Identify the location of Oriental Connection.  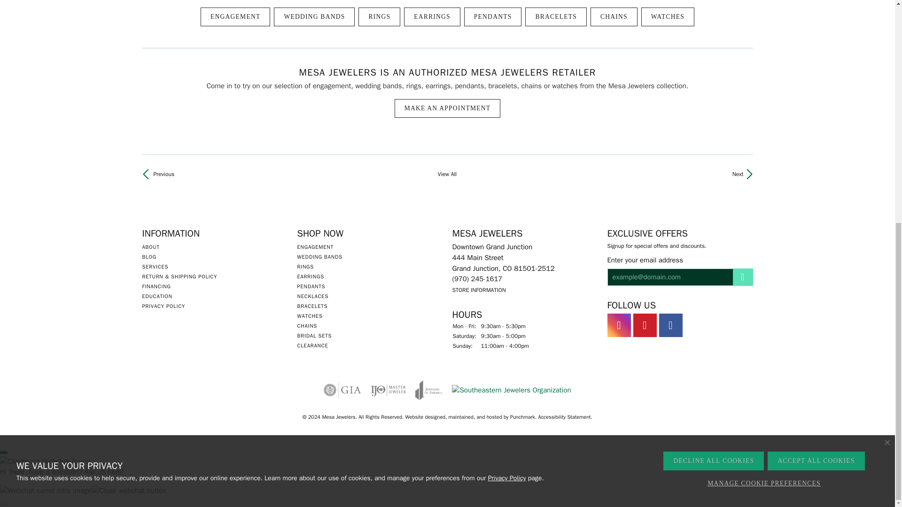
(732, 174).